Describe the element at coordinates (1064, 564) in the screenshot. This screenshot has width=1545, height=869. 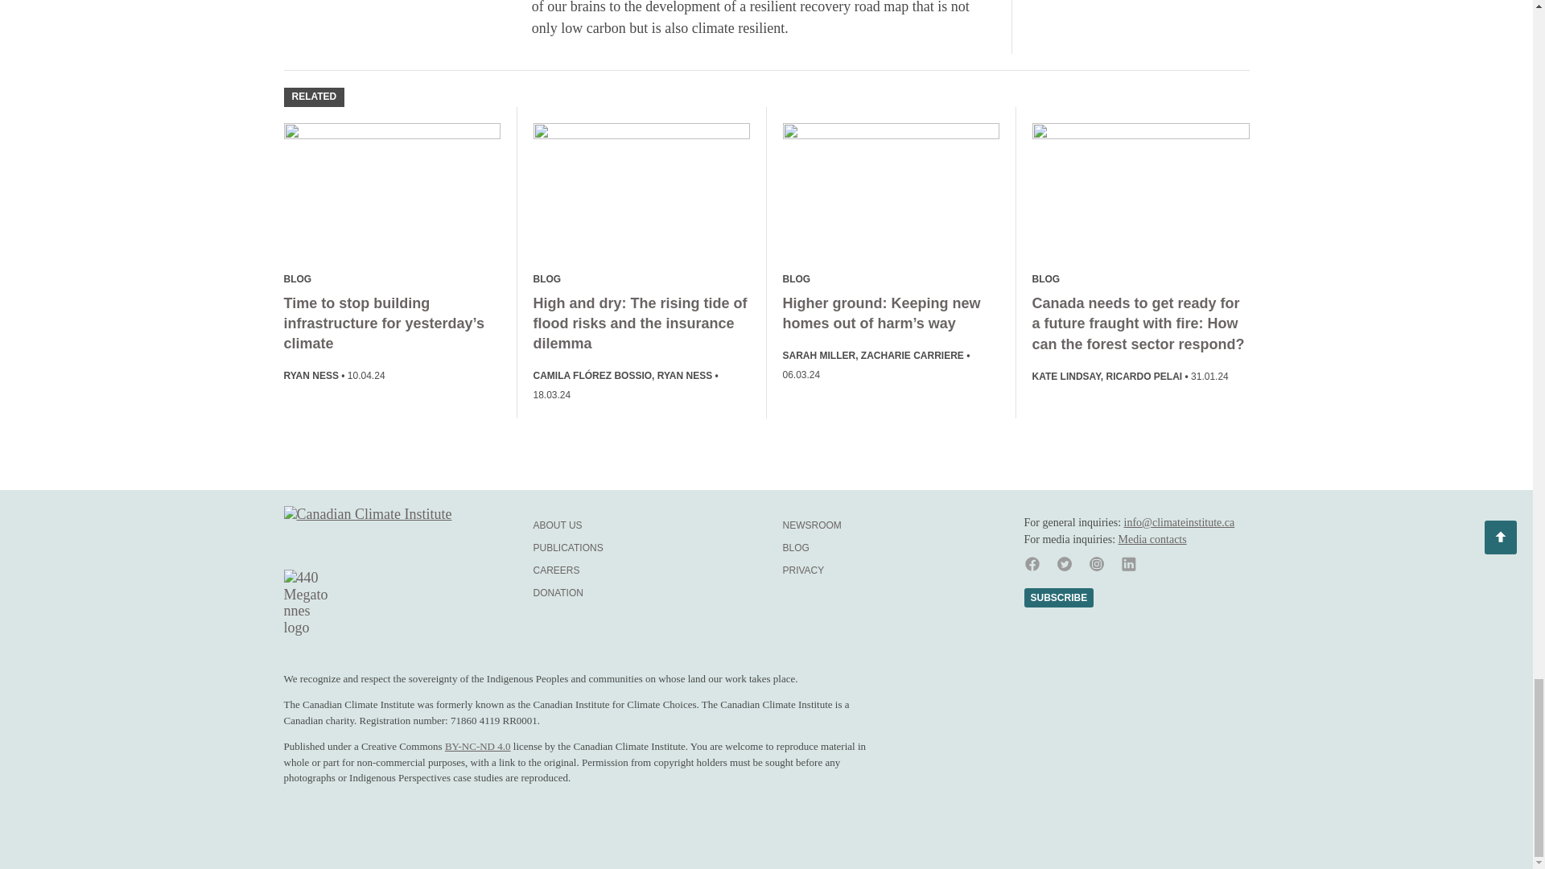
I see `Twitter` at that location.